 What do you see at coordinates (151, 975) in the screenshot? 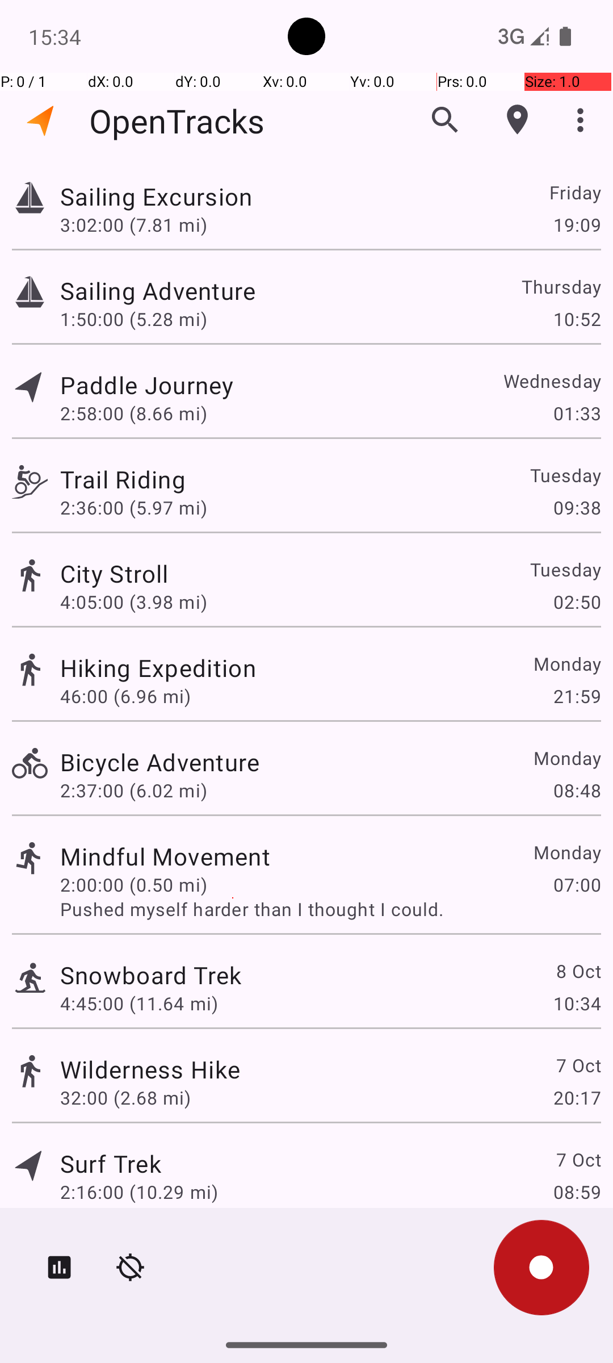
I see `Snowboard Trek` at bounding box center [151, 975].